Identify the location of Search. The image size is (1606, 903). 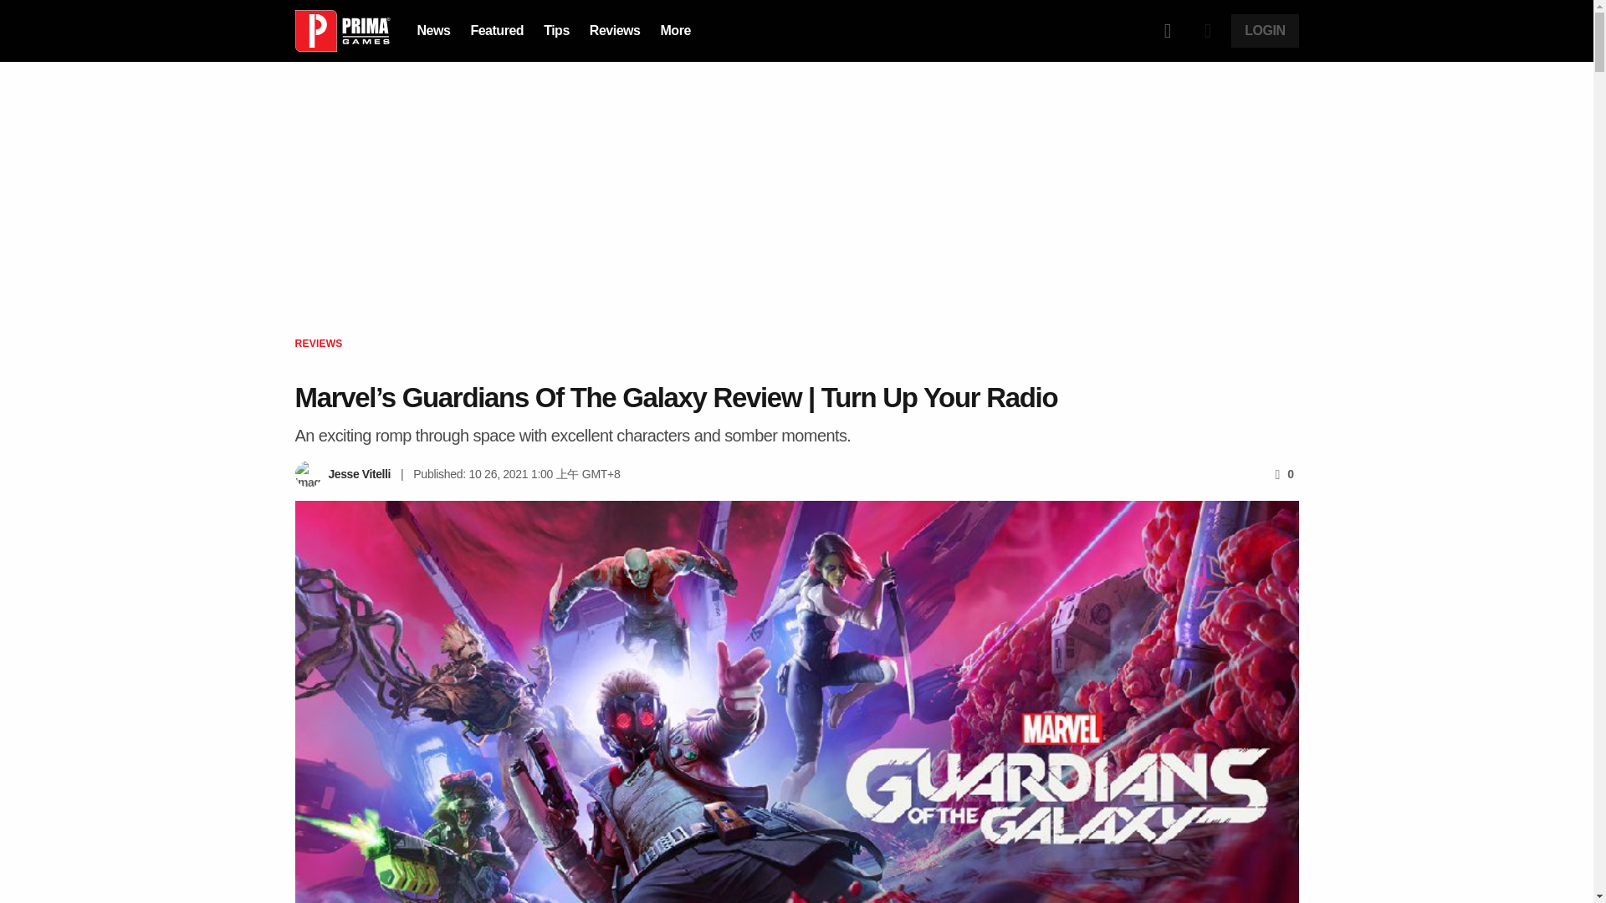
(1168, 31).